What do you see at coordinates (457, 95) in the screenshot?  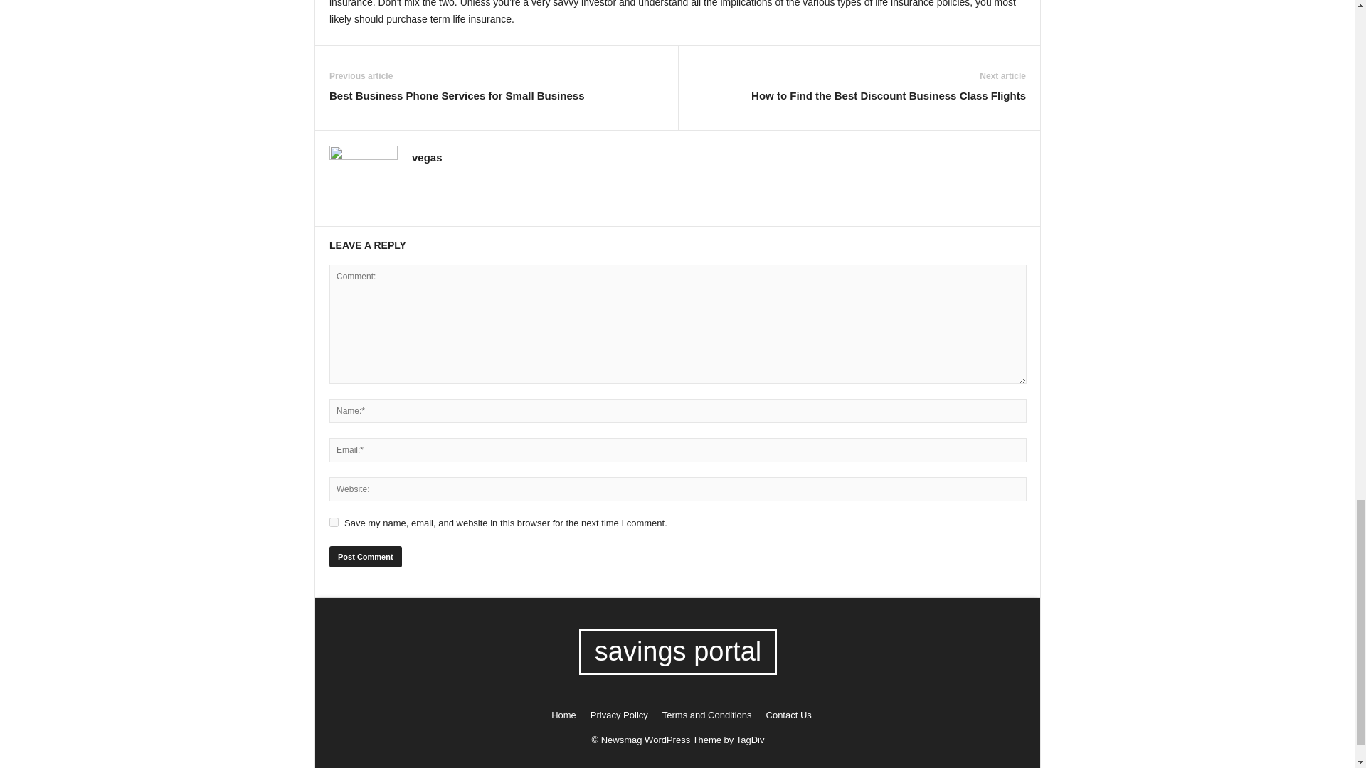 I see `Best Business Phone Services for Small Business` at bounding box center [457, 95].